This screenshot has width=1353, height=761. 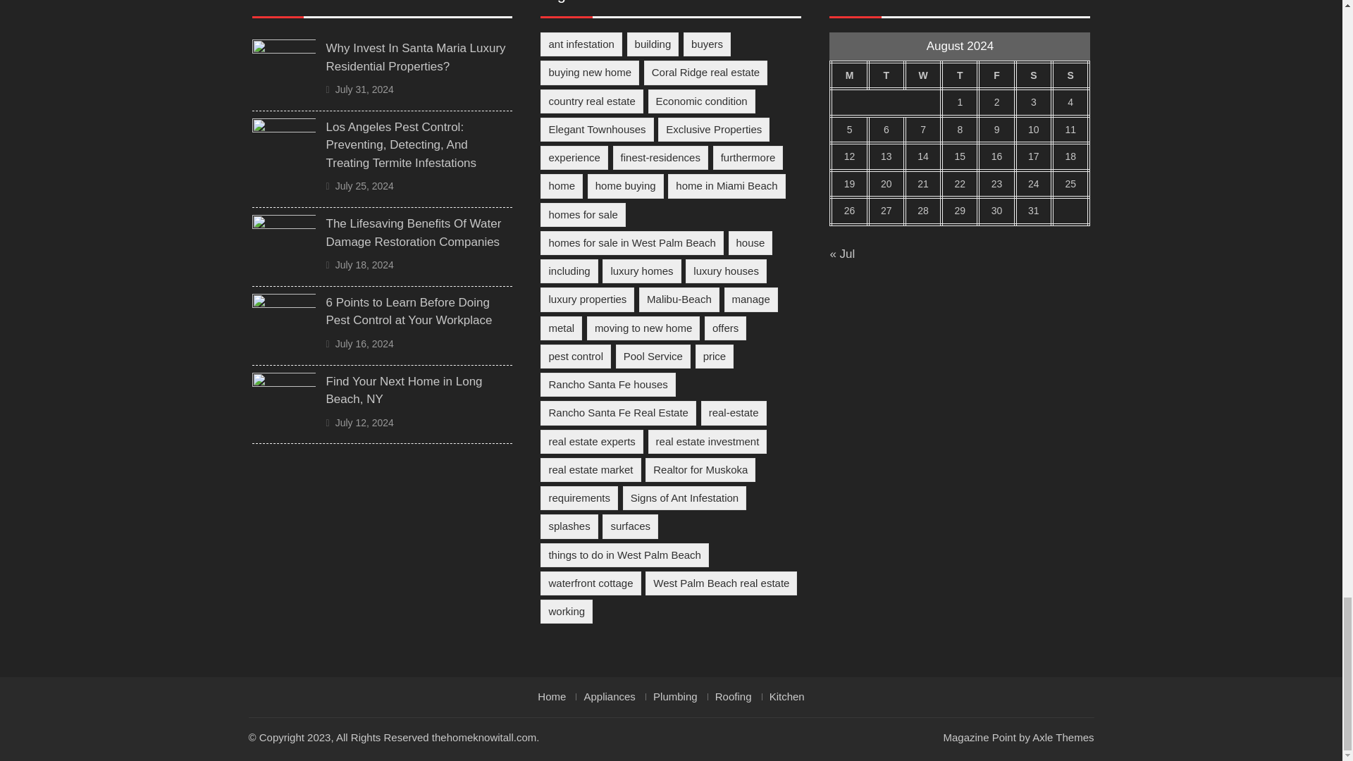 What do you see at coordinates (960, 75) in the screenshot?
I see `Thursday` at bounding box center [960, 75].